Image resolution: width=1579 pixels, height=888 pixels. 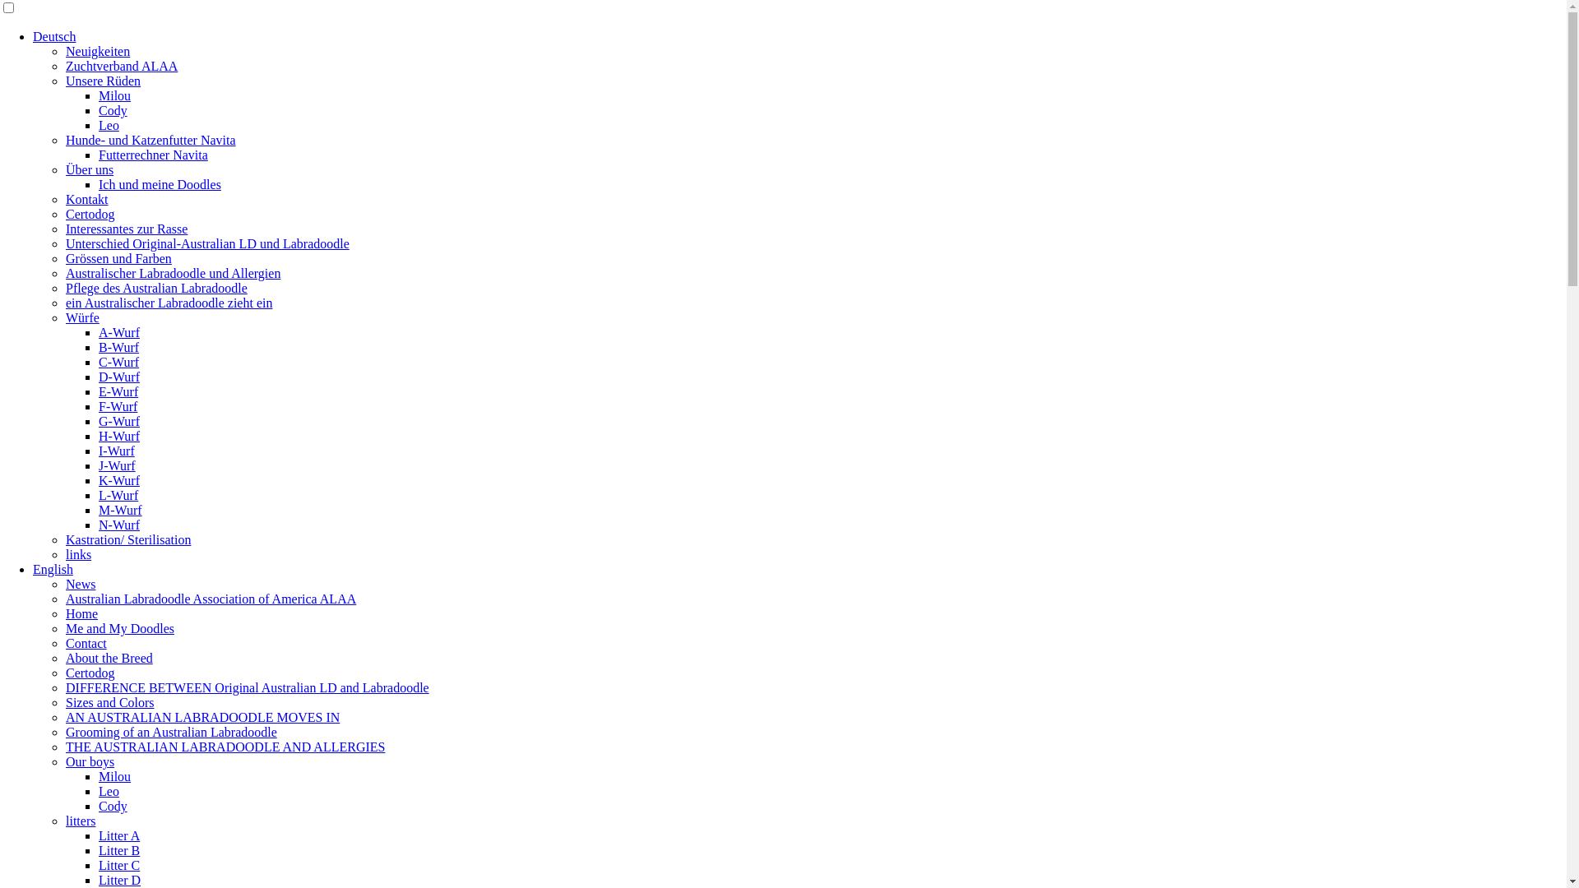 I want to click on Ich und meine Doodles, so click(x=160, y=184).